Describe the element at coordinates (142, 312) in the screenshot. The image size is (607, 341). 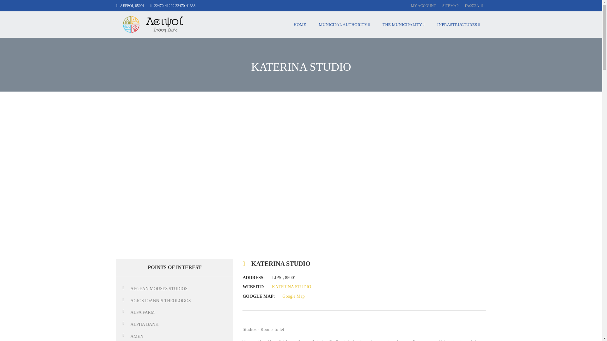
I see `ALFA FARM` at that location.